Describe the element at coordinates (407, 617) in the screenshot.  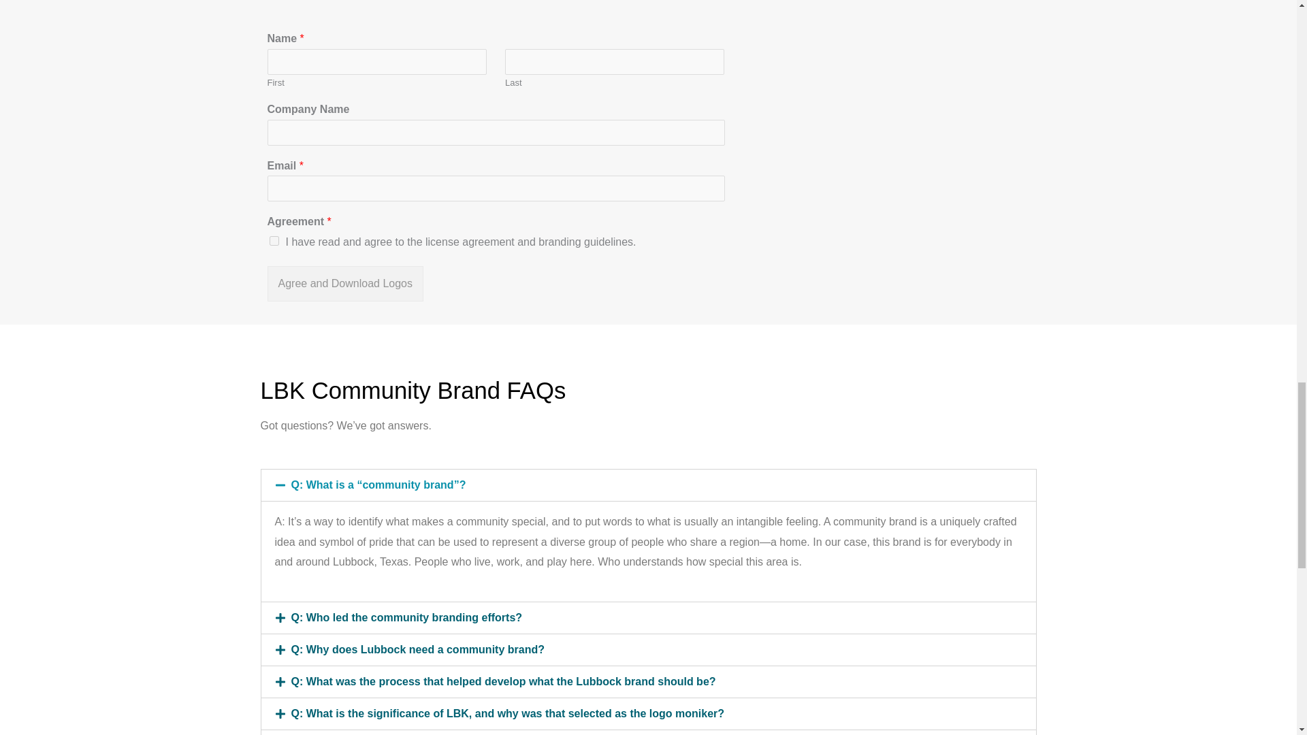
I see `Q: Who led the community branding efforts?` at that location.